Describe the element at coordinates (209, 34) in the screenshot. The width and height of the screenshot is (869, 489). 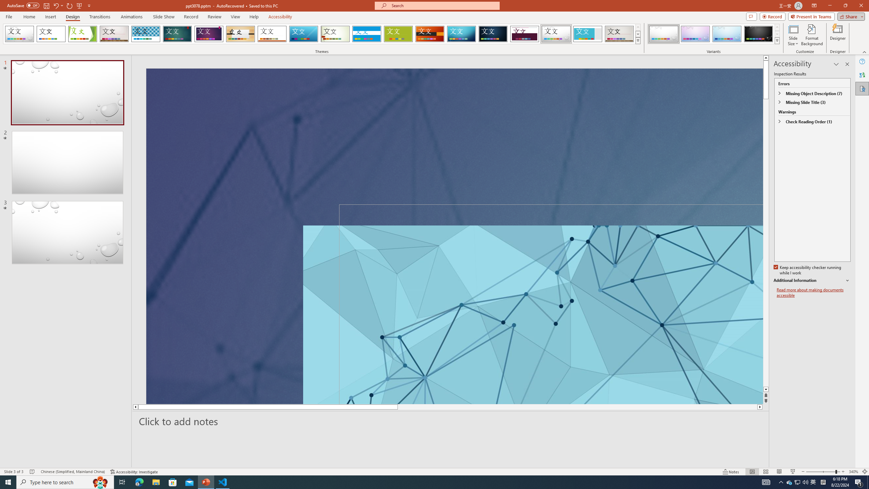
I see `Ion Boardroom` at that location.